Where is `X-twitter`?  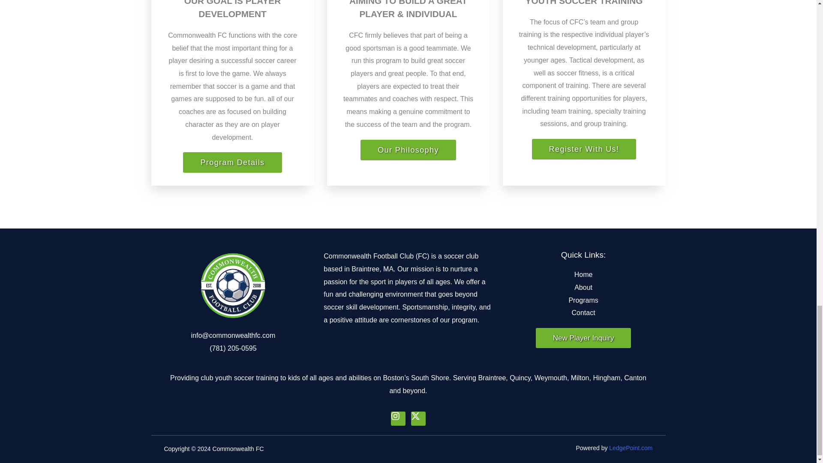 X-twitter is located at coordinates (418, 418).